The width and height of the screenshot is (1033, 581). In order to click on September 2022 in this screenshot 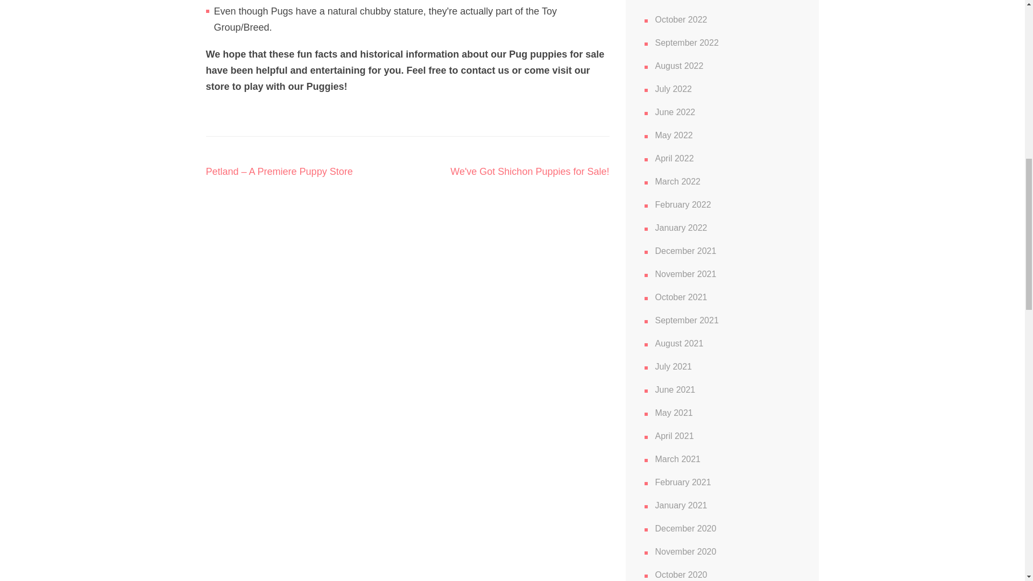, I will do `click(687, 42)`.